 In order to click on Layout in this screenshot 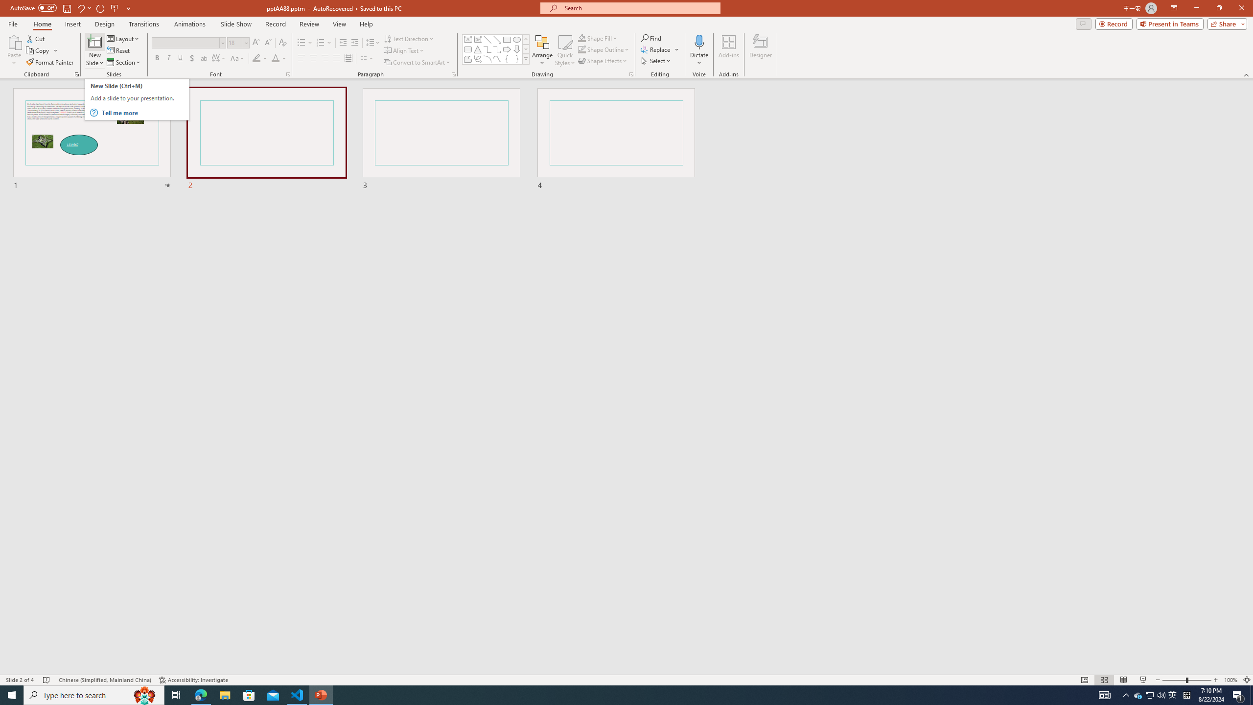, I will do `click(124, 38)`.